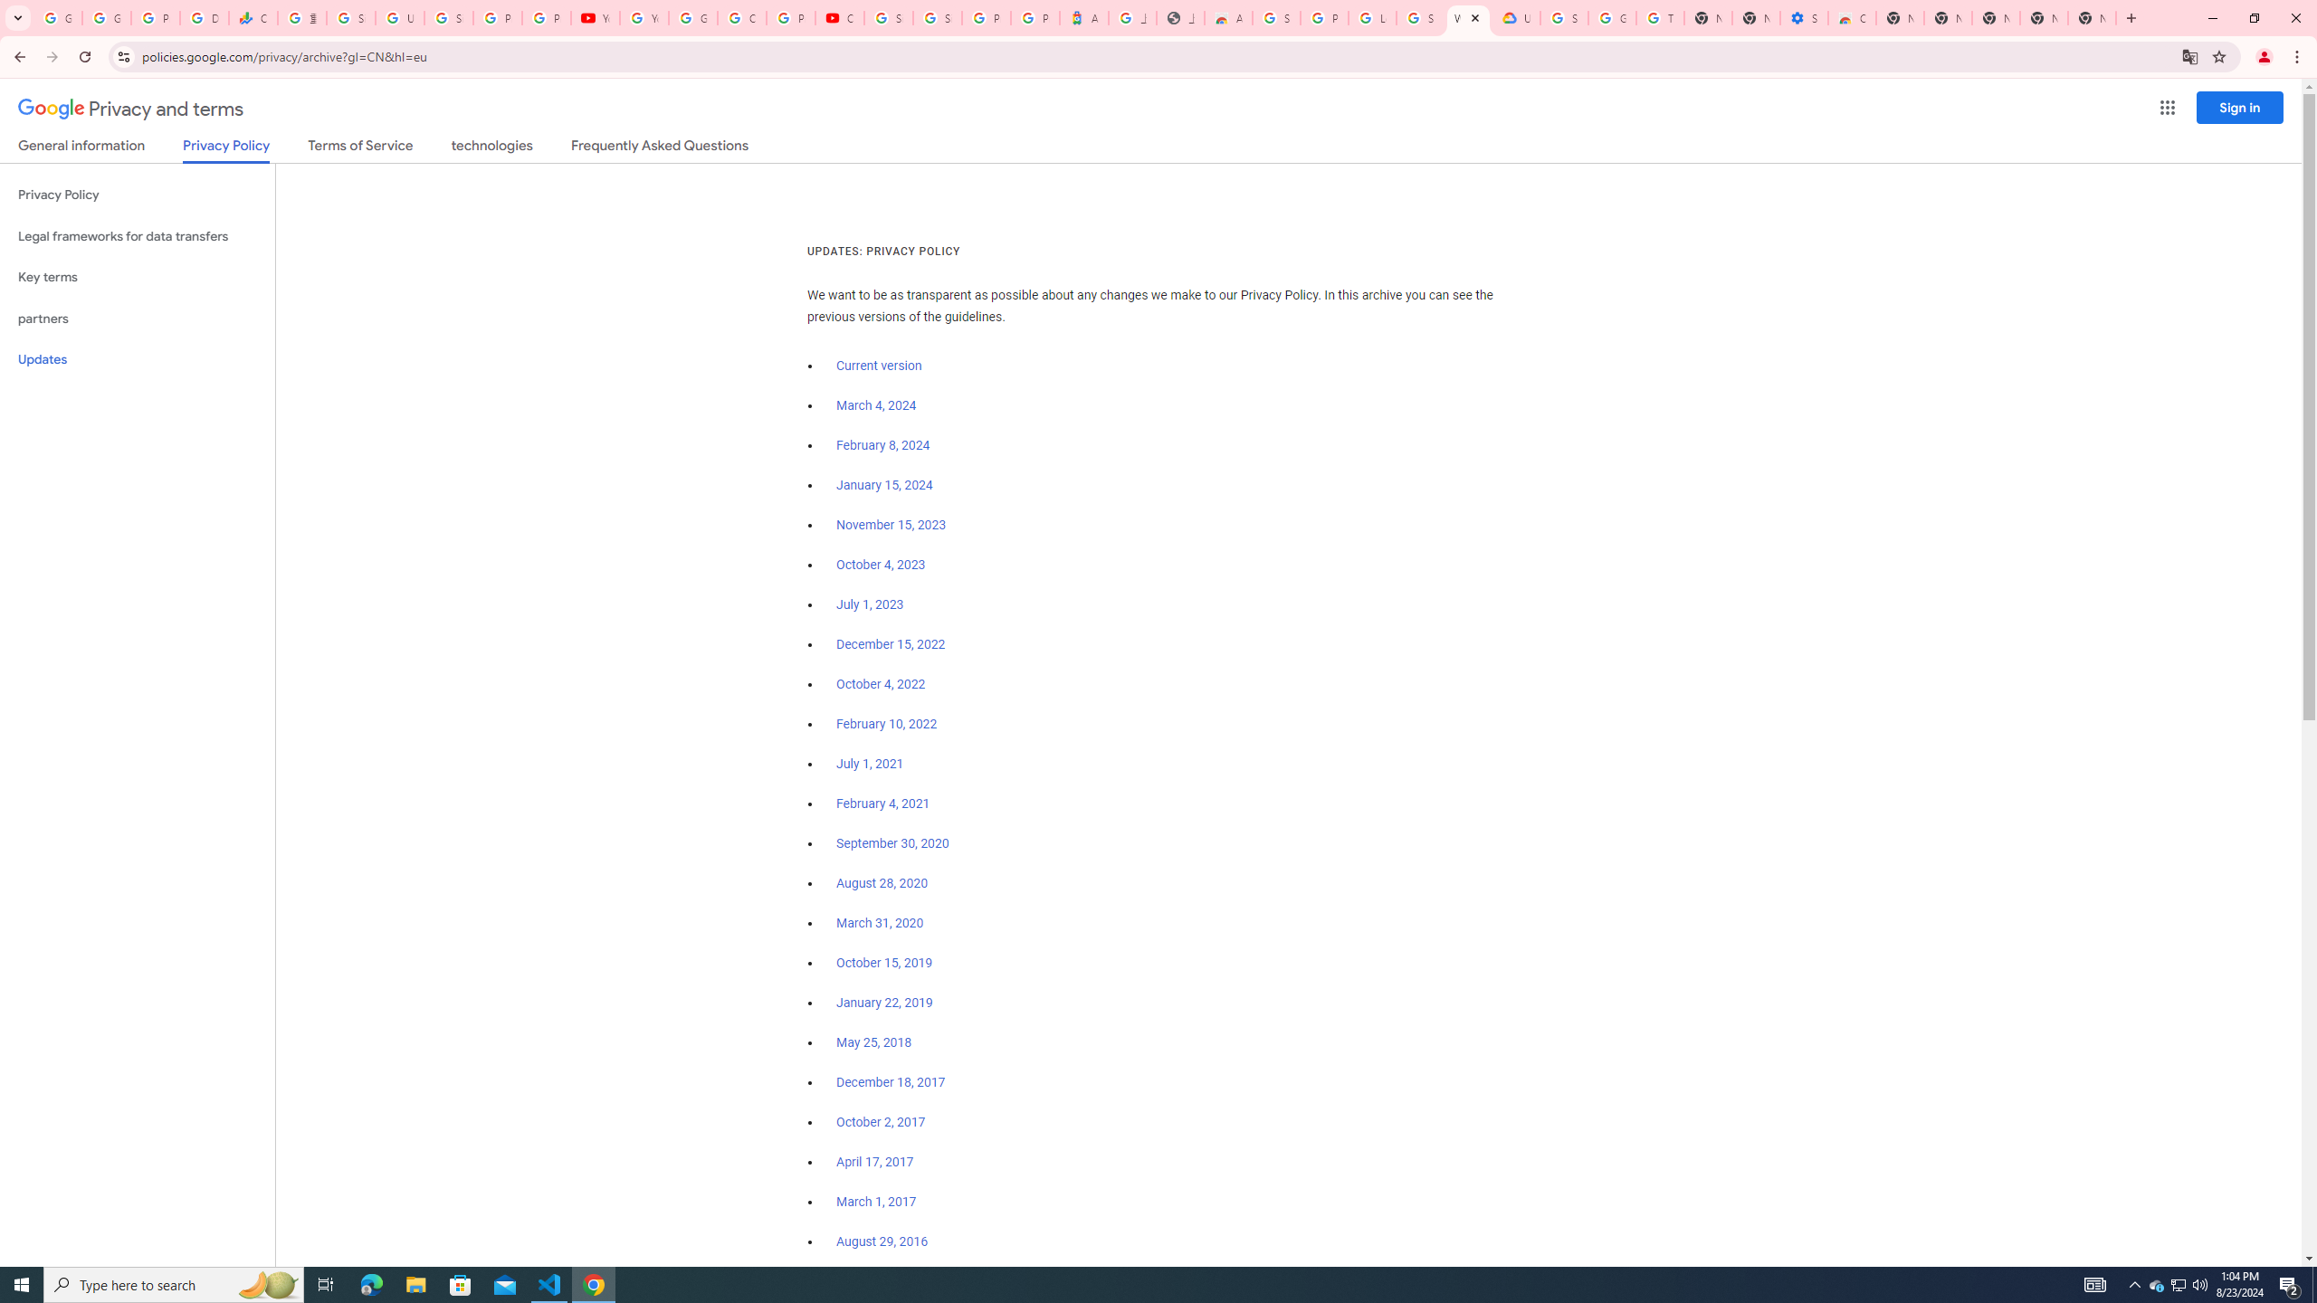 The width and height of the screenshot is (2317, 1303). I want to click on February 10, 2022, so click(887, 724).